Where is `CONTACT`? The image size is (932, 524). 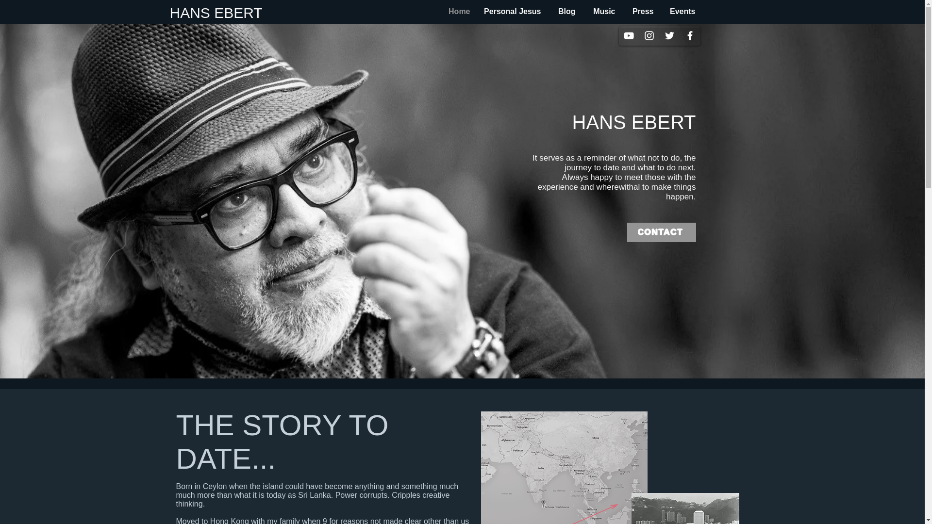
CONTACT is located at coordinates (662, 232).